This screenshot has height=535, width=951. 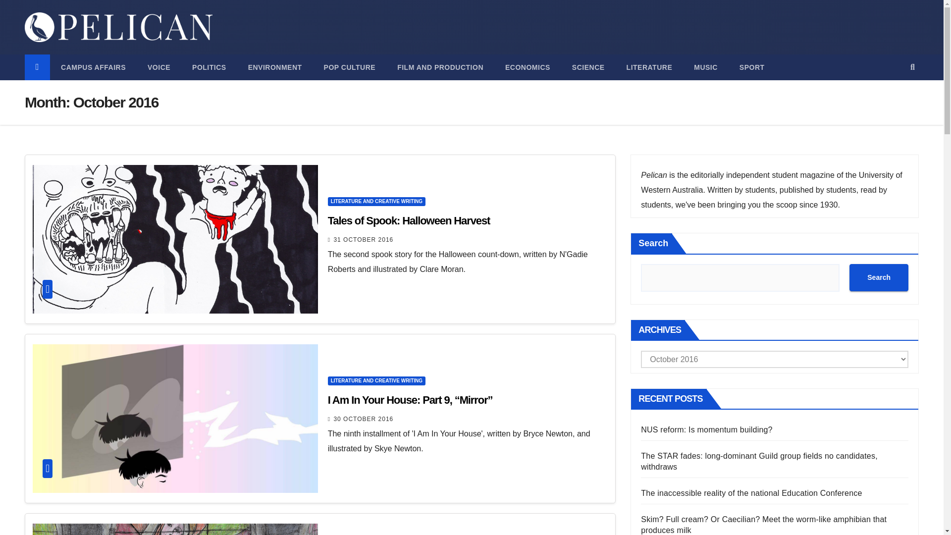 What do you see at coordinates (93, 67) in the screenshot?
I see `CAMPUS AFFAIRS` at bounding box center [93, 67].